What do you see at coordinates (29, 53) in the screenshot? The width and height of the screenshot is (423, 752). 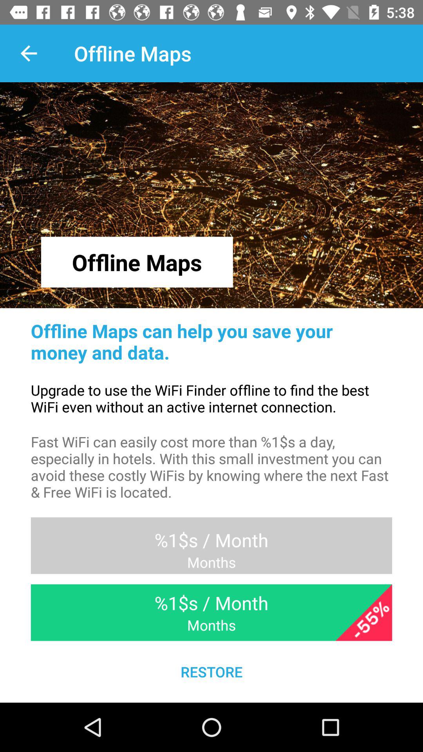 I see `press item next to the offline maps` at bounding box center [29, 53].